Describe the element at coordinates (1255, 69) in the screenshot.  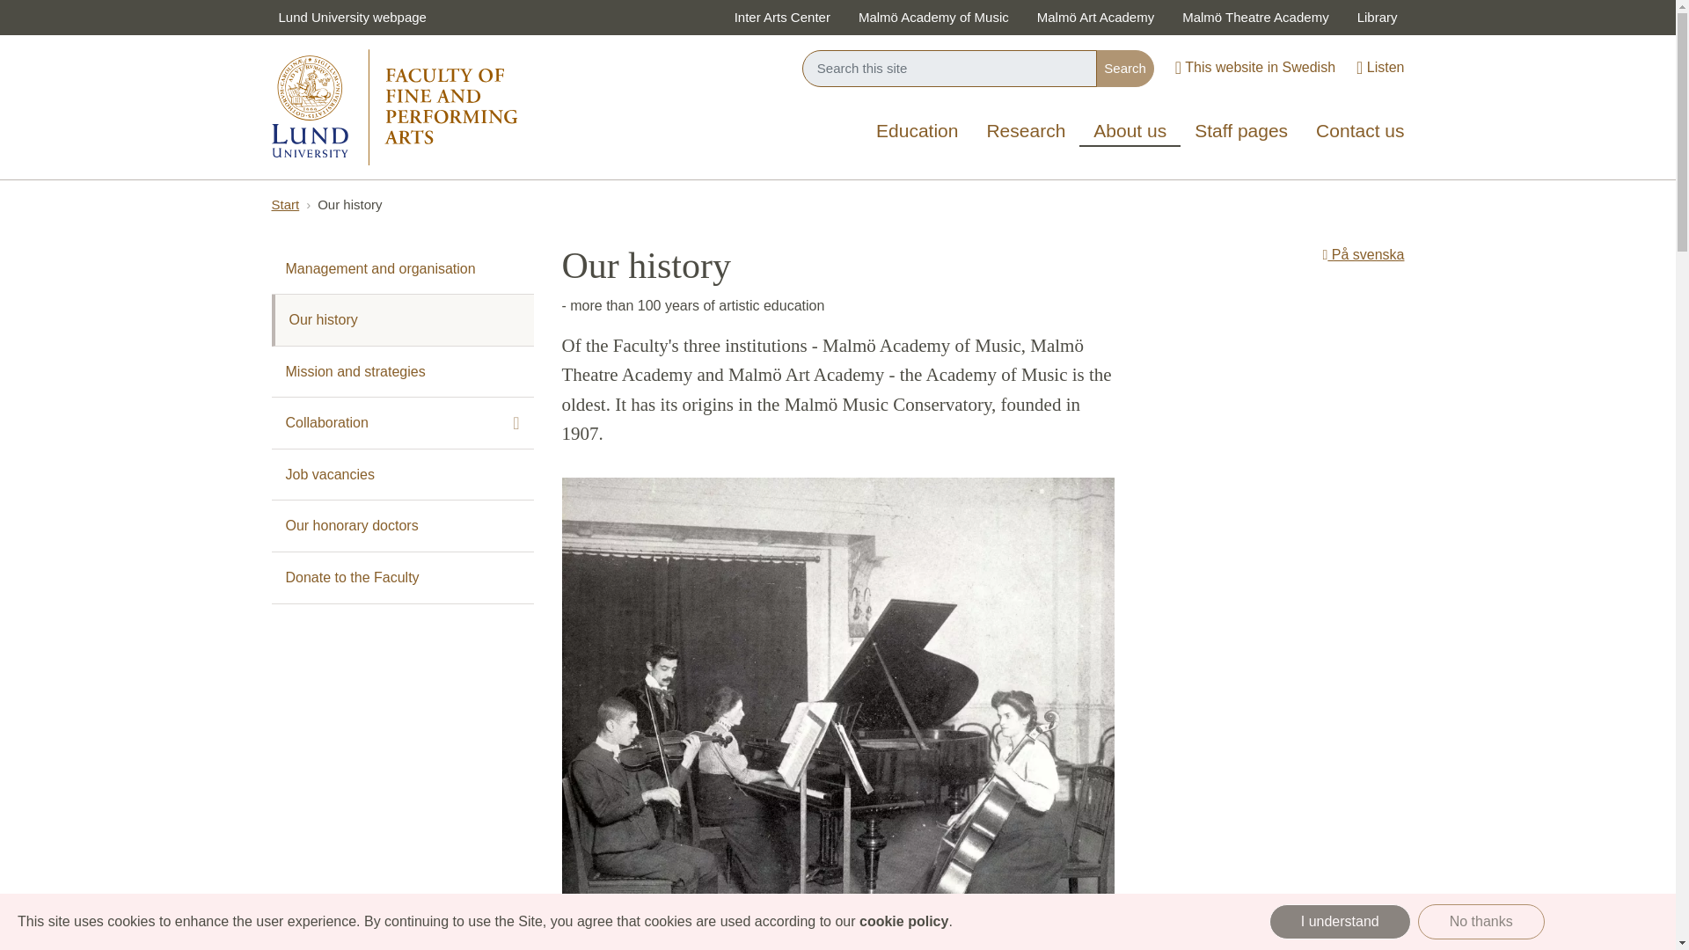
I see `This website in Swedish` at that location.